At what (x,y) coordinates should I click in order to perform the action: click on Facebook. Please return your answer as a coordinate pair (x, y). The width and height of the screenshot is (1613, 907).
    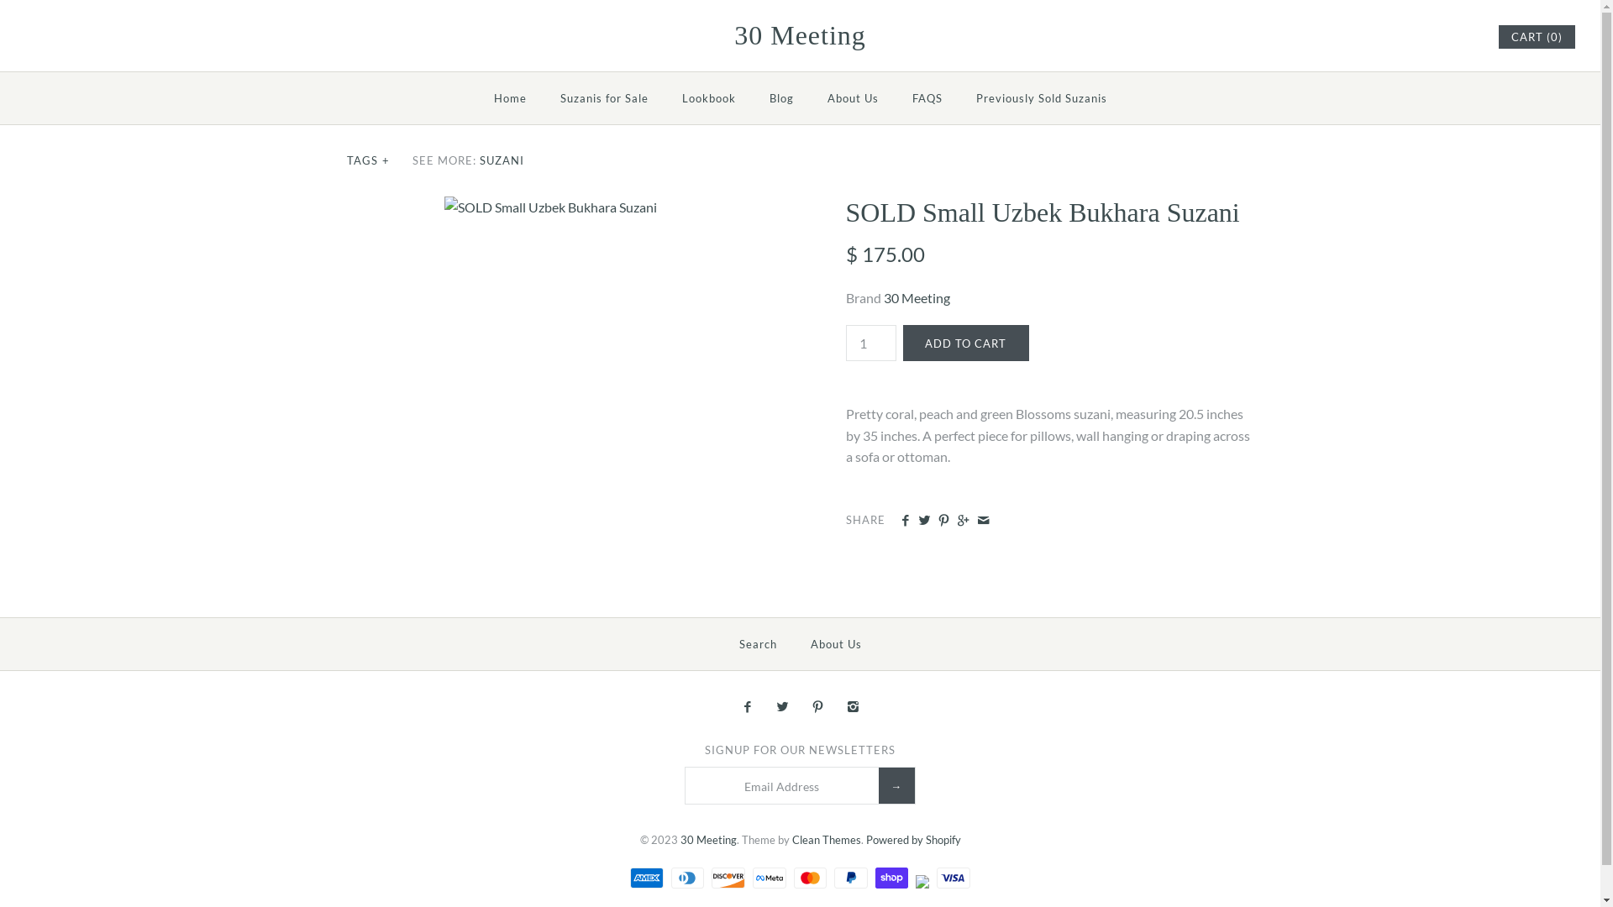
    Looking at the image, I should click on (746, 708).